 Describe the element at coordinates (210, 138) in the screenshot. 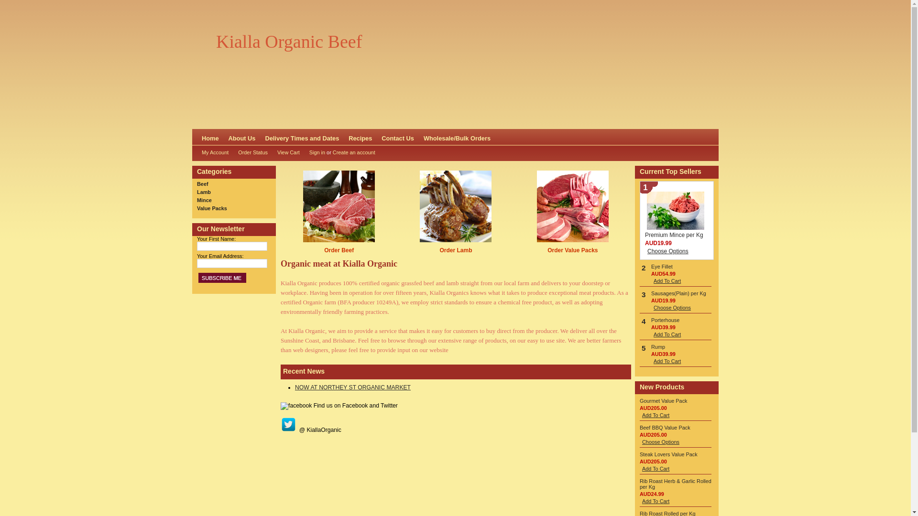

I see `Home` at that location.